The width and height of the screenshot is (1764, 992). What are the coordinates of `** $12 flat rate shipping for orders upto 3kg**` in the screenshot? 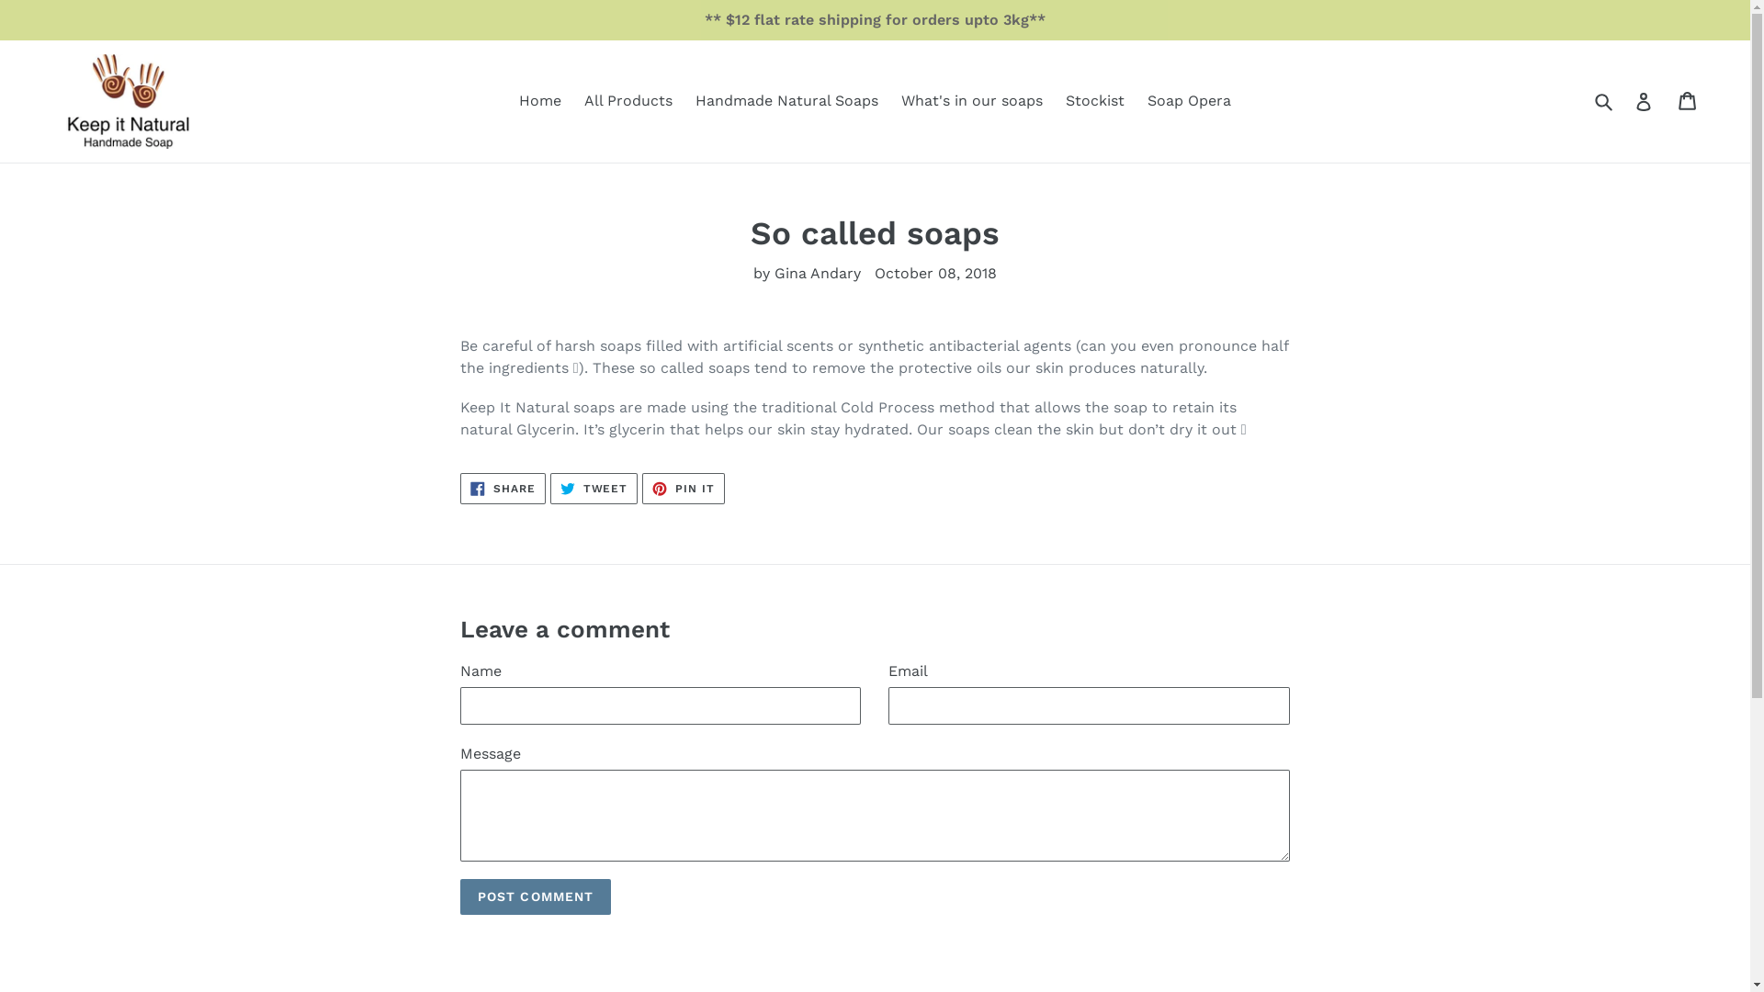 It's located at (875, 20).